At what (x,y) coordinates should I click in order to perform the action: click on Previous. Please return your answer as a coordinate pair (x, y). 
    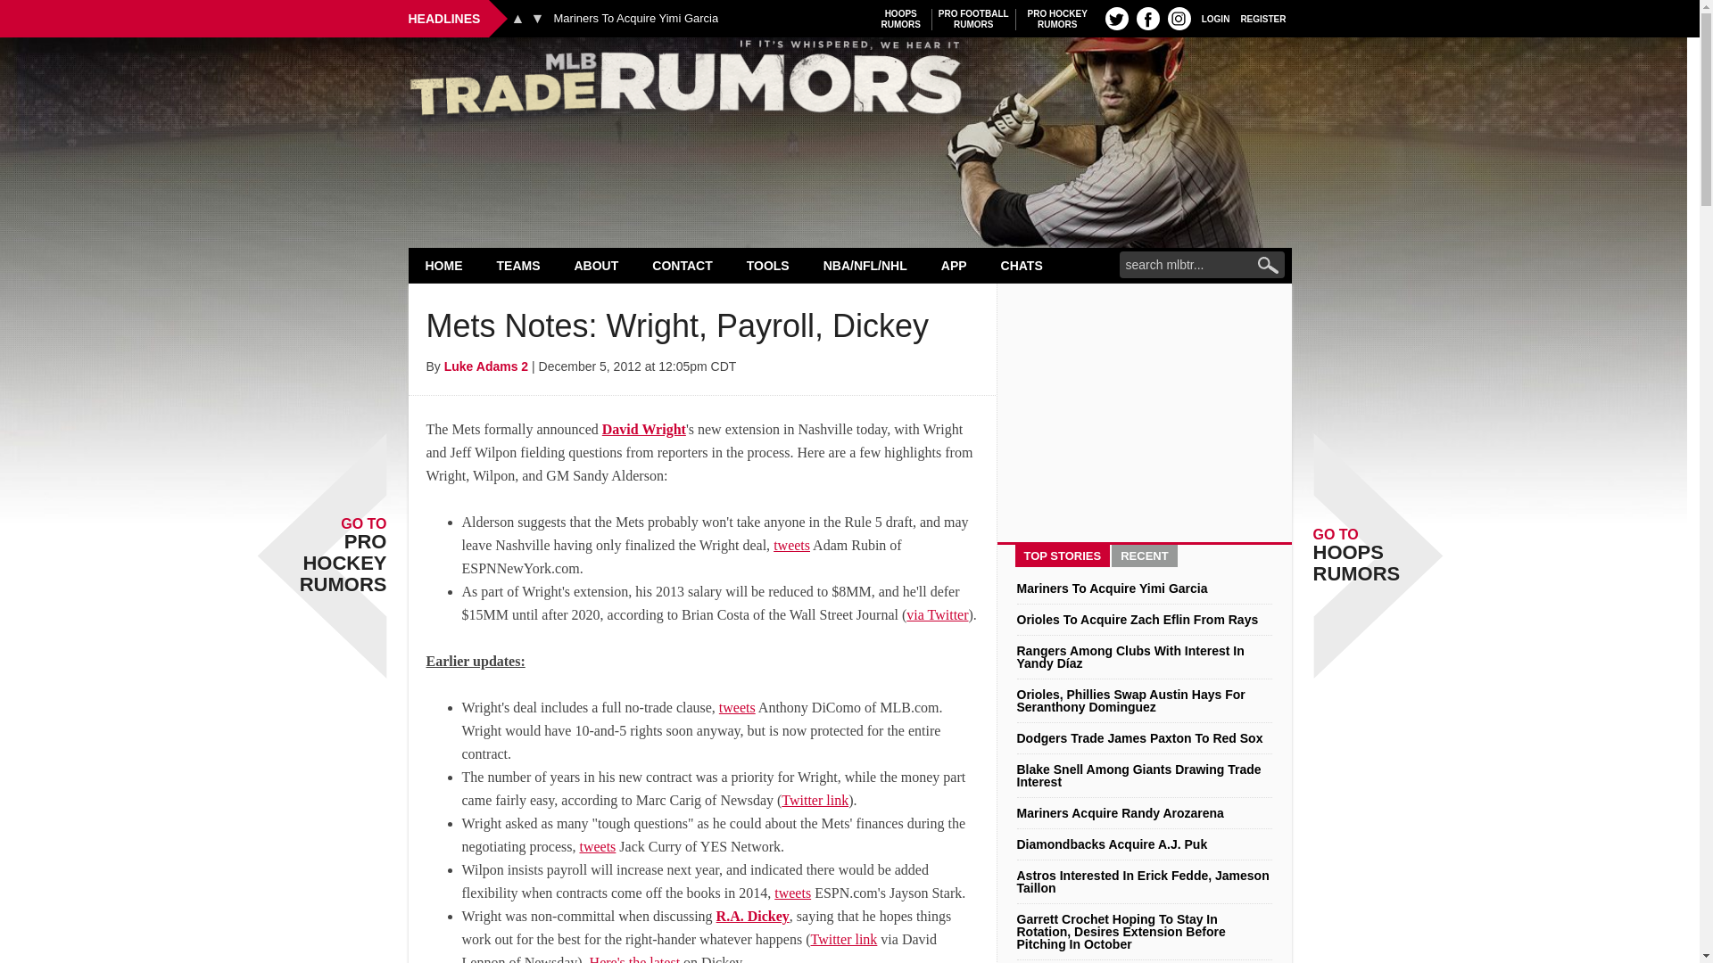
    Looking at the image, I should click on (973, 19).